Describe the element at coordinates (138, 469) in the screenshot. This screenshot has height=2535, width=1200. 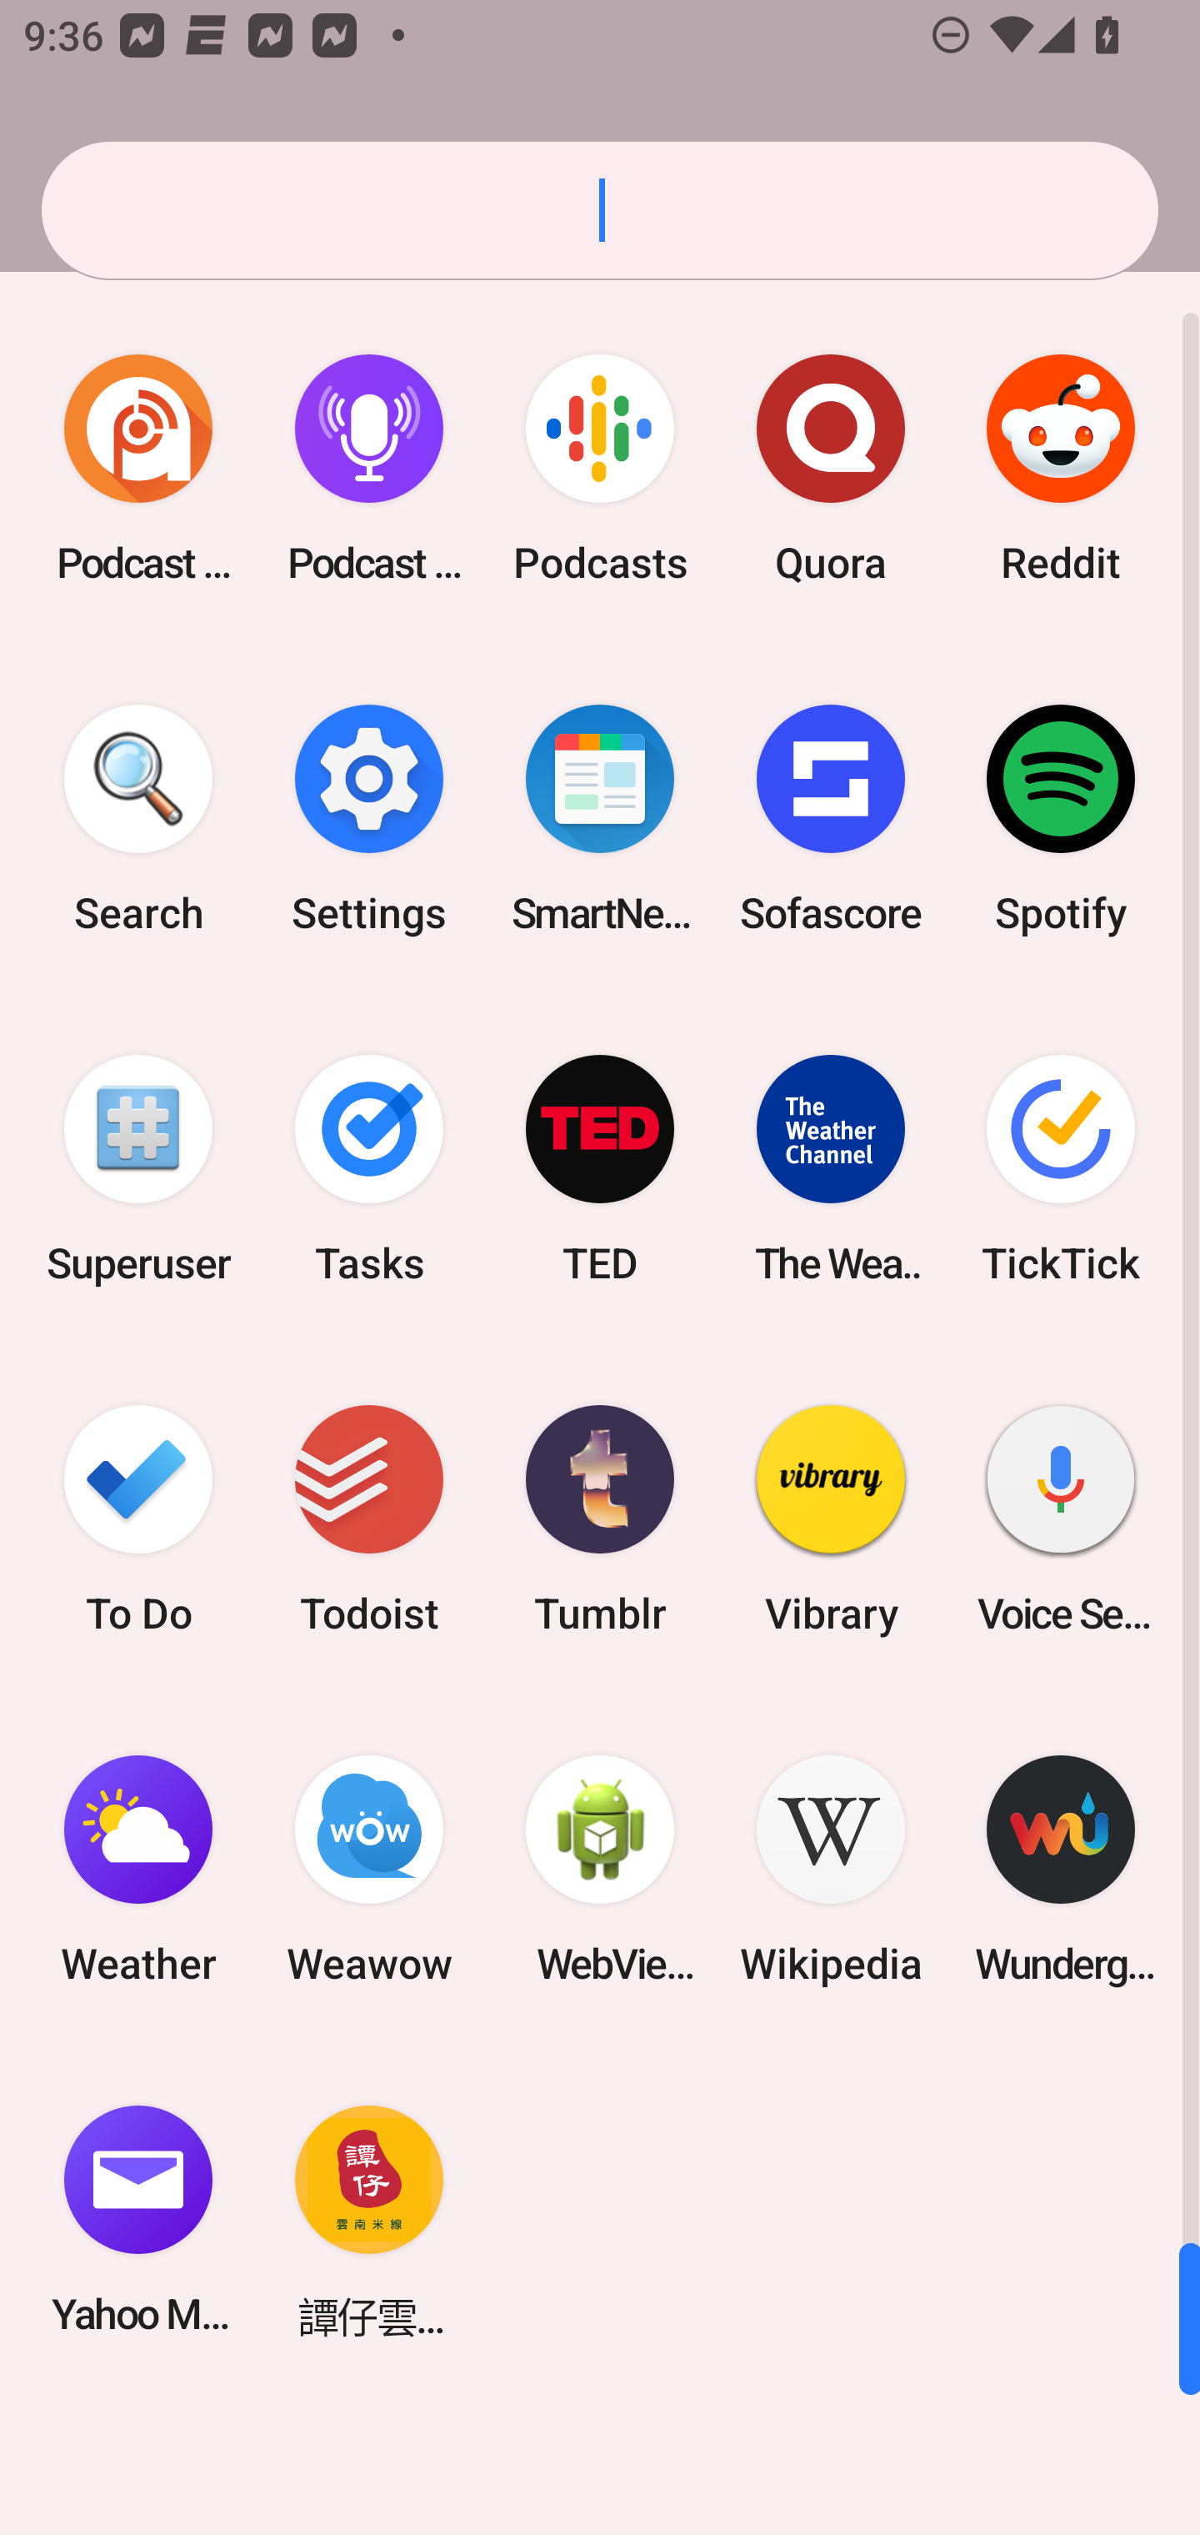
I see `Podcast Addict` at that location.